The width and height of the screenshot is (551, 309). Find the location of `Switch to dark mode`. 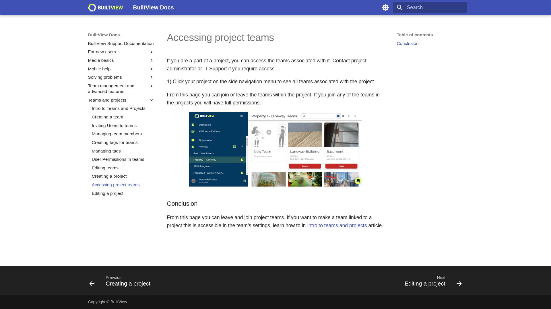

Switch to dark mode is located at coordinates (123, 117).